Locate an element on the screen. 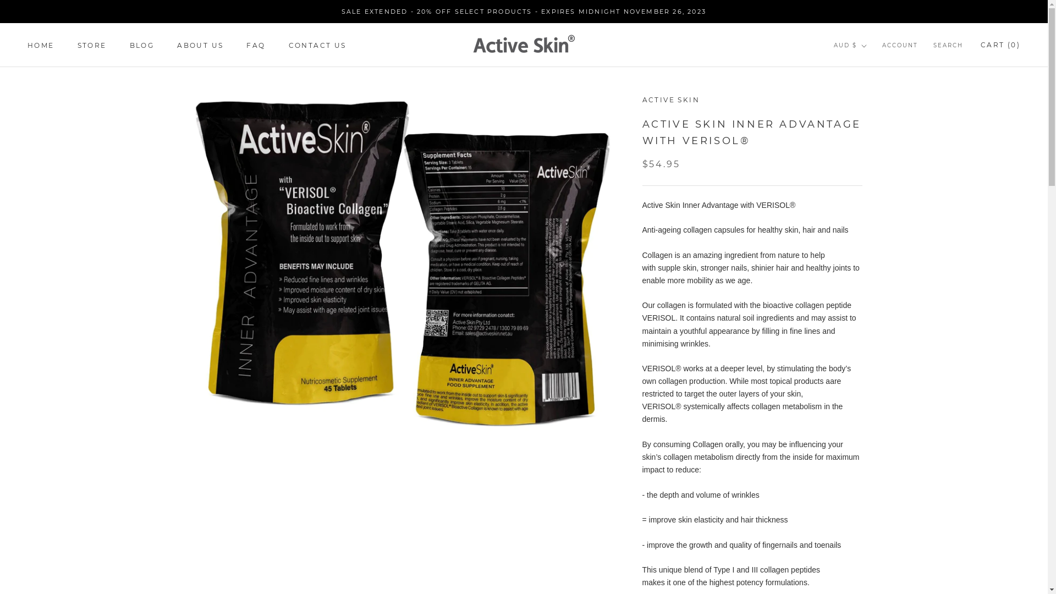  ETB is located at coordinates (869, 506).